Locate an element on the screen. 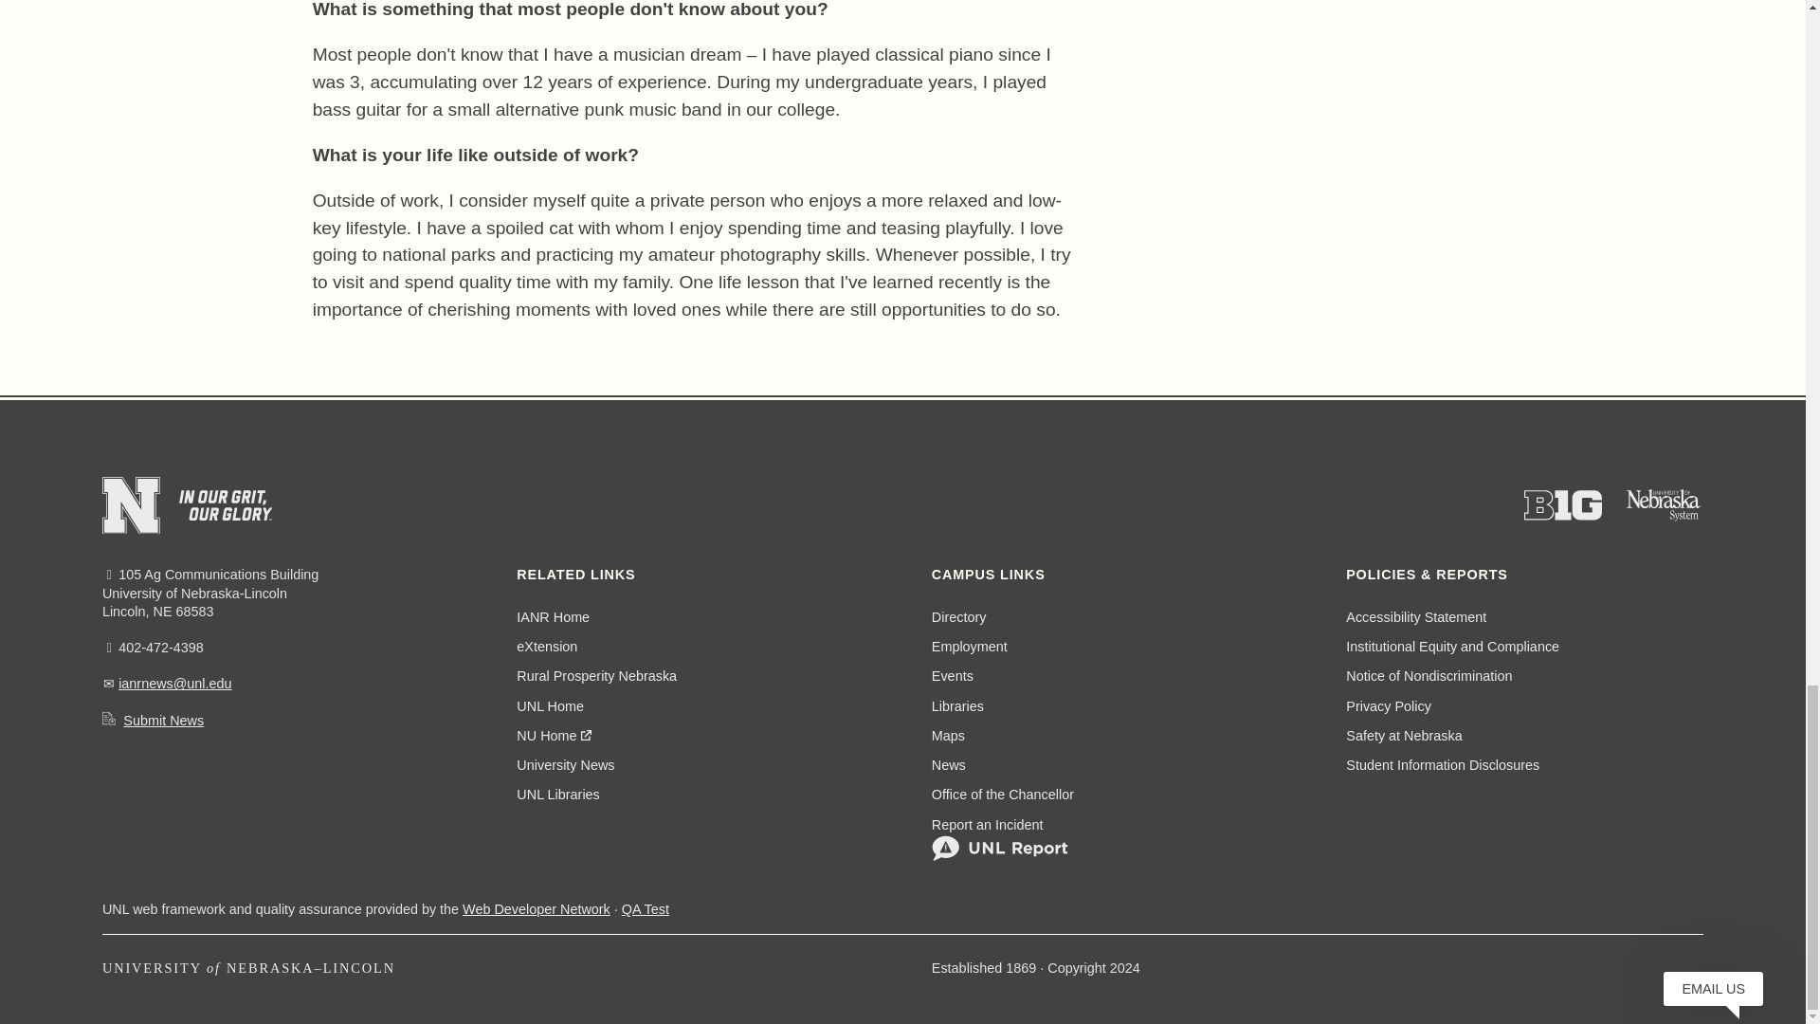  UNL Home is located at coordinates (550, 705).